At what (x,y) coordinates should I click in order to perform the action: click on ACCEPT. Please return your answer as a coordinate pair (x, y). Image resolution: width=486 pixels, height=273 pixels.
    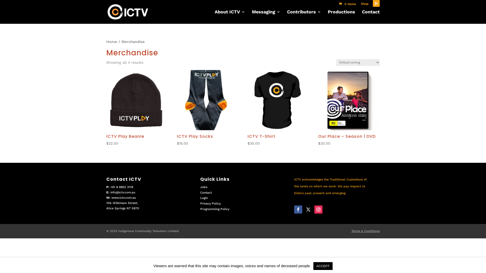
    Looking at the image, I should click on (323, 266).